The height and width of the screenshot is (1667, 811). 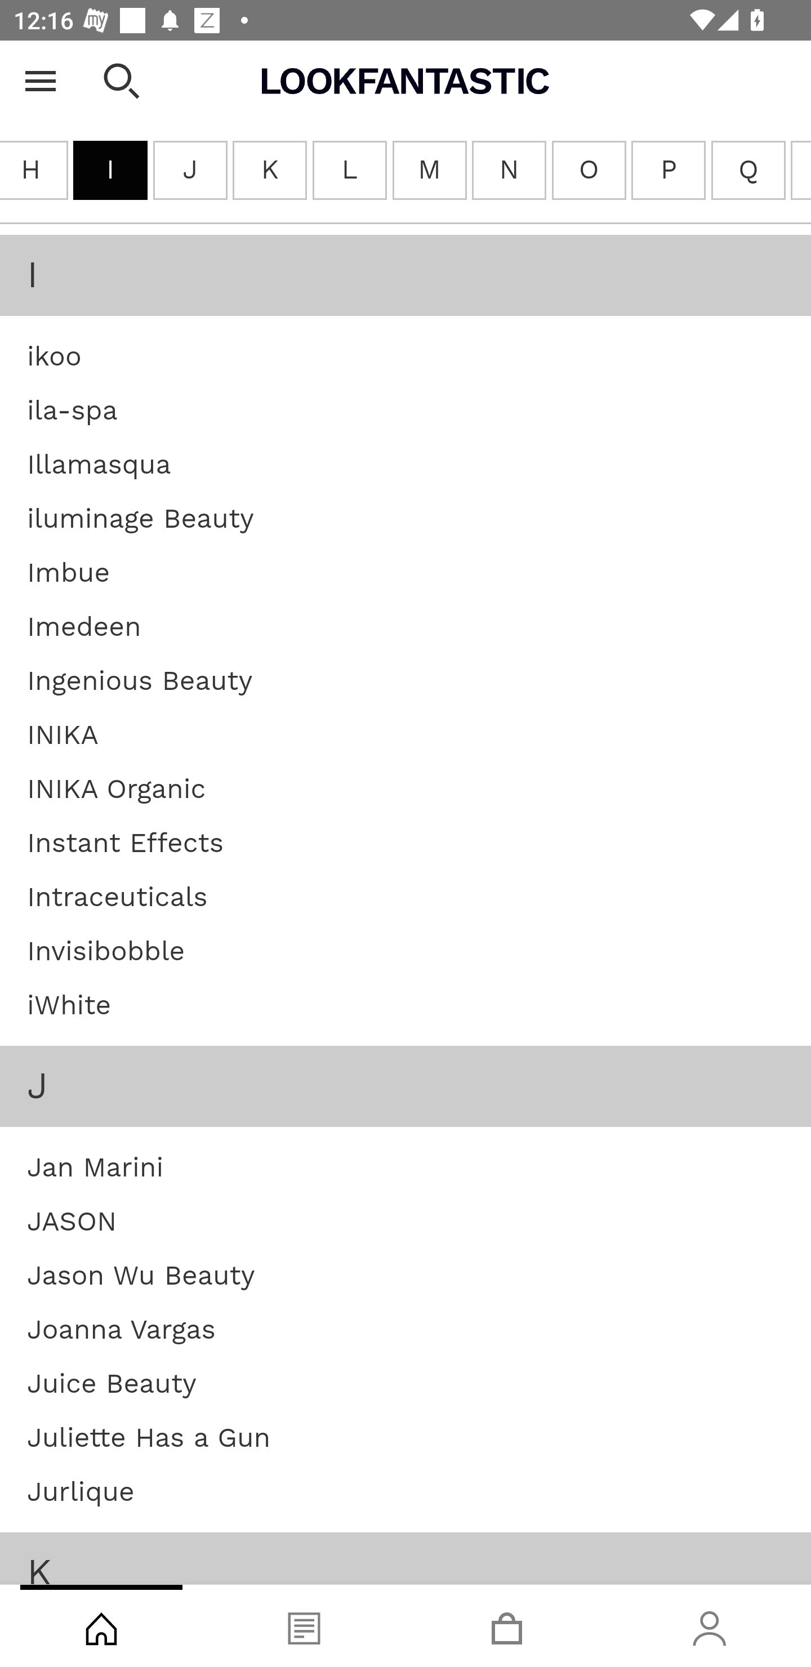 I want to click on Ingenious Beauty, so click(x=140, y=683).